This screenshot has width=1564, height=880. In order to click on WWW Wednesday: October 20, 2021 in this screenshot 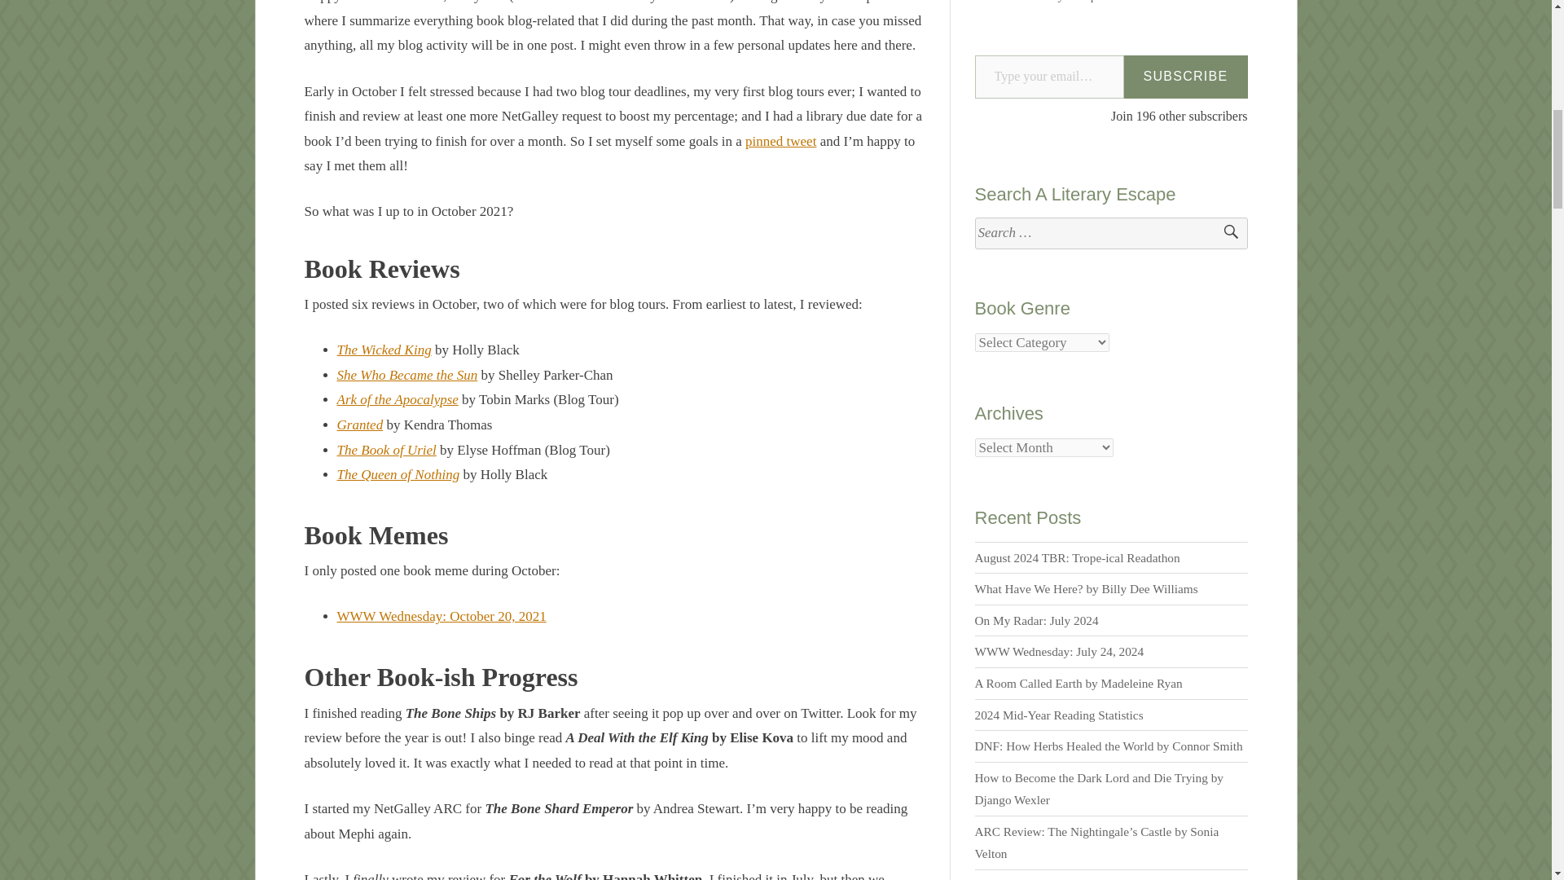, I will do `click(442, 616)`.